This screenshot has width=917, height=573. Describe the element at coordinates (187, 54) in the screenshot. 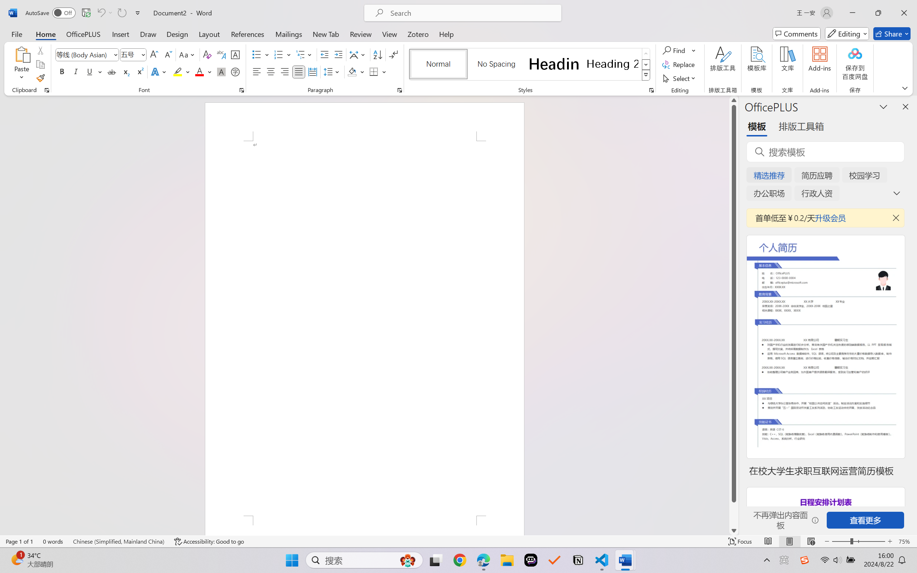

I see `Change Case` at that location.